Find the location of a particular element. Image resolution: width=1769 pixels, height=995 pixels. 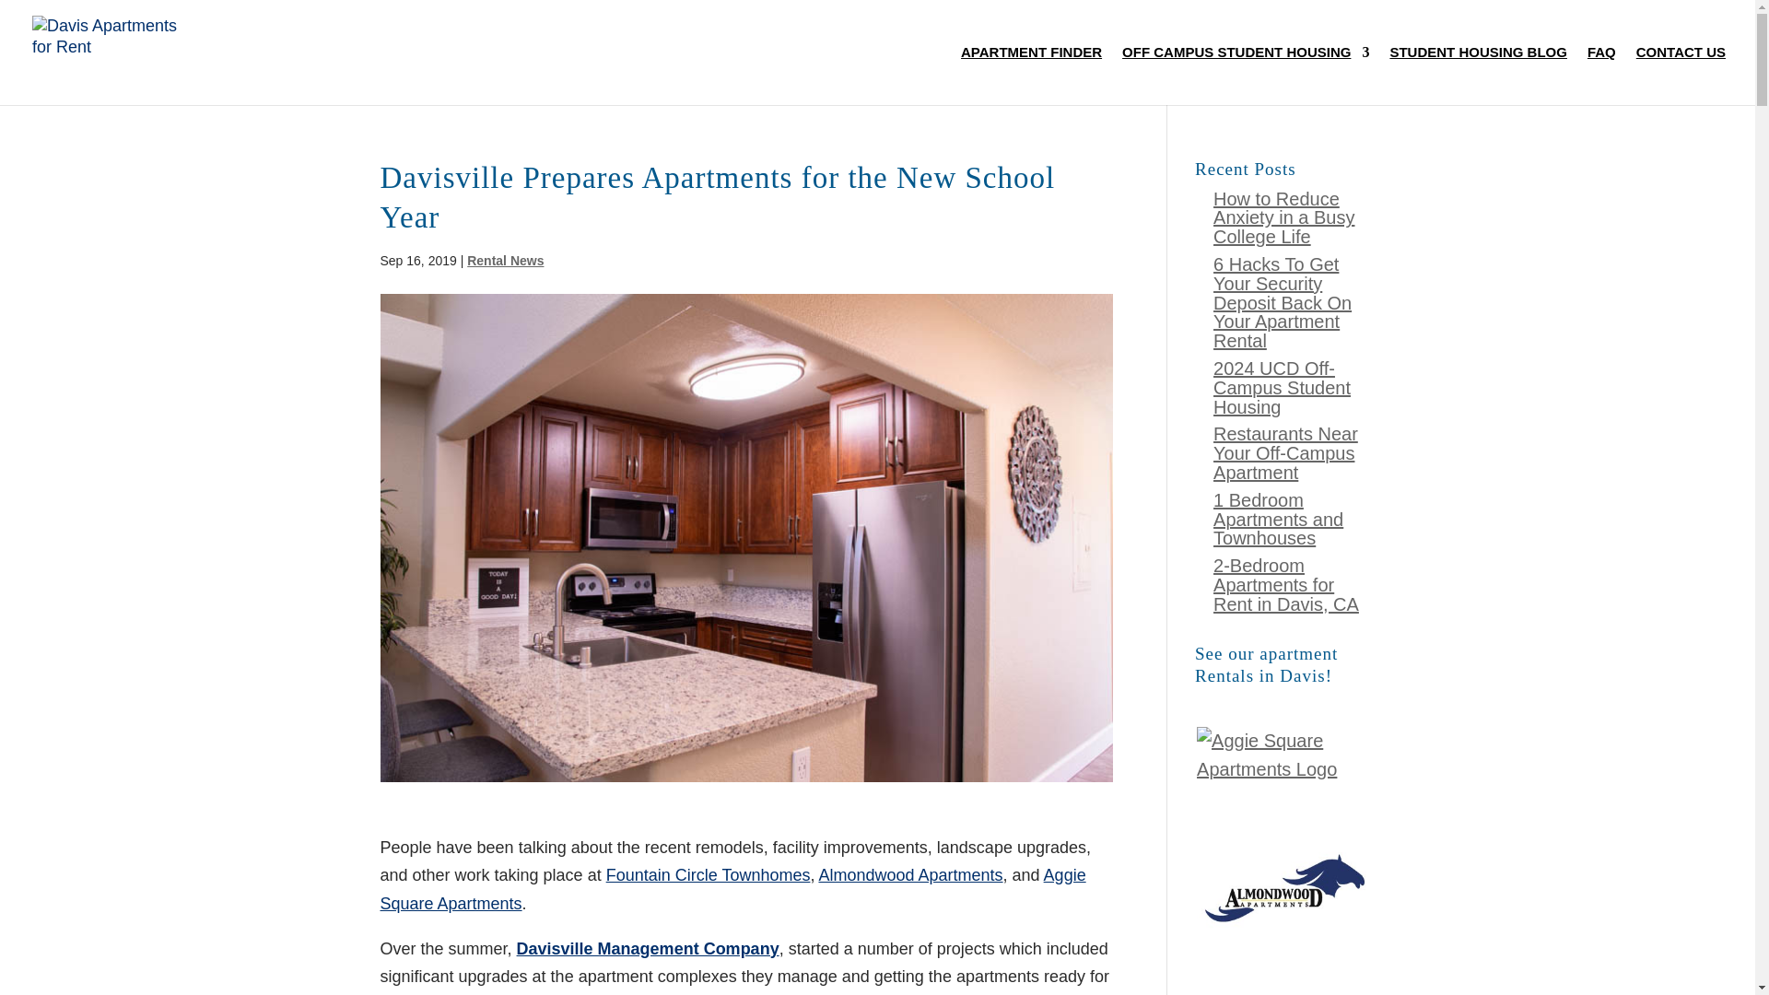

2024 UCD Off-Campus Student Housing is located at coordinates (1283, 387).